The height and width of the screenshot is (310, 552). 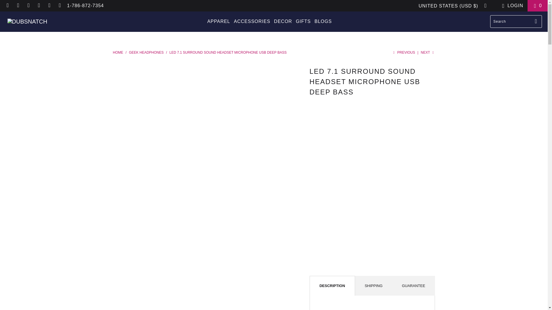 I want to click on ACCESSORIES, so click(x=252, y=22).